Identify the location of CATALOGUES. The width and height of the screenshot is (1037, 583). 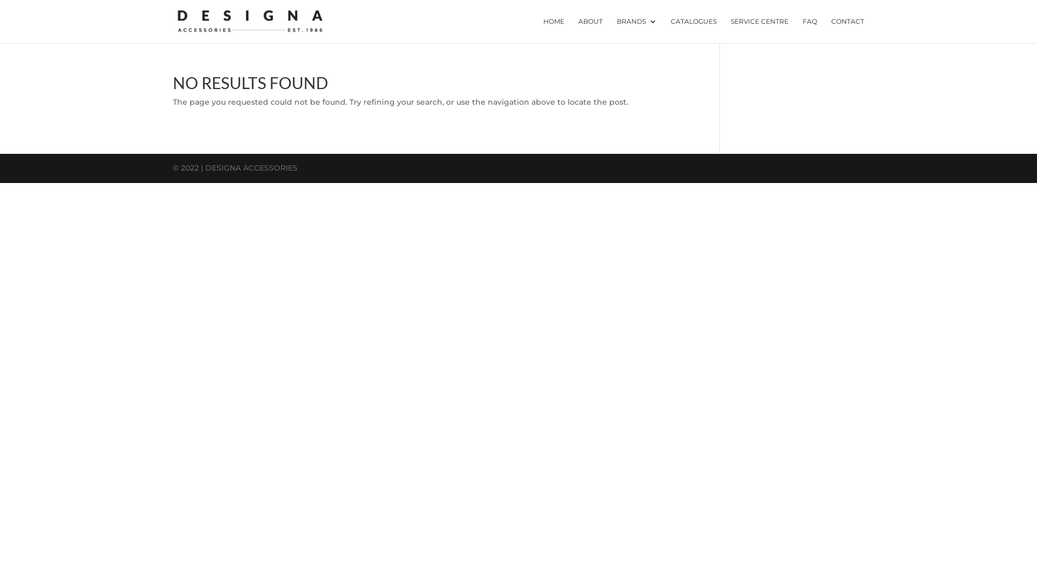
(693, 30).